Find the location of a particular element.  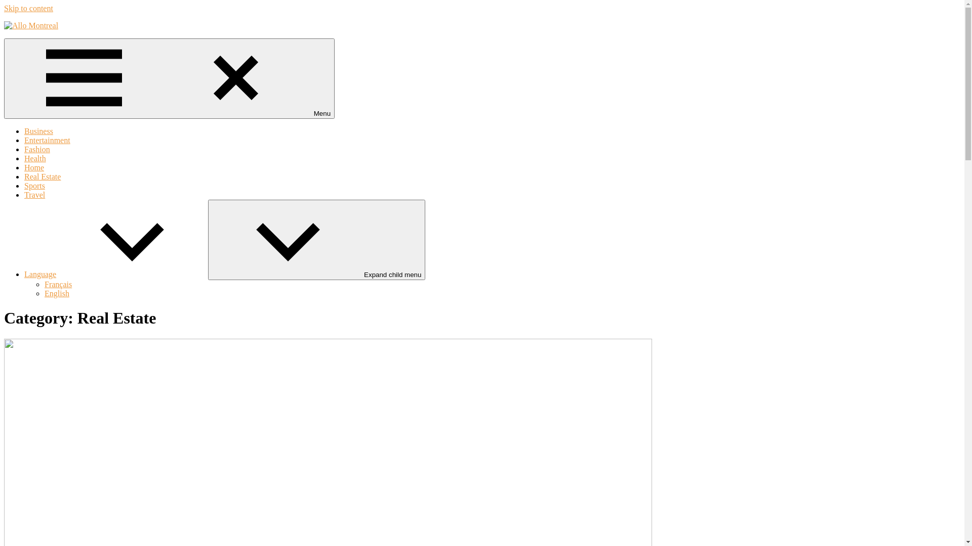

Expand child menu is located at coordinates (317, 240).